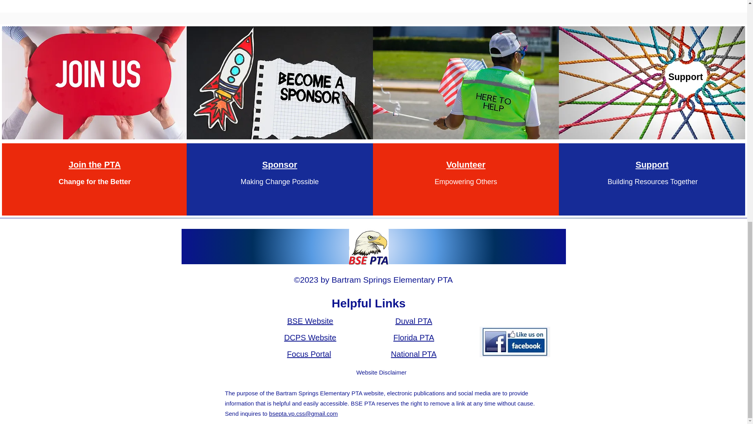  I want to click on BSE Website, so click(310, 321).